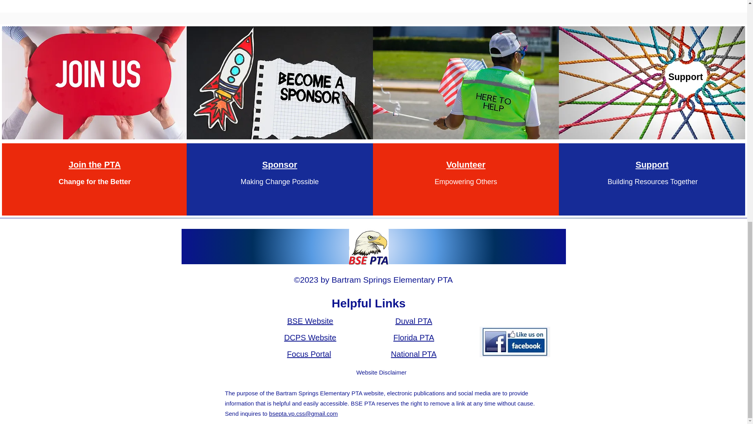  I want to click on BSE Website, so click(310, 321).